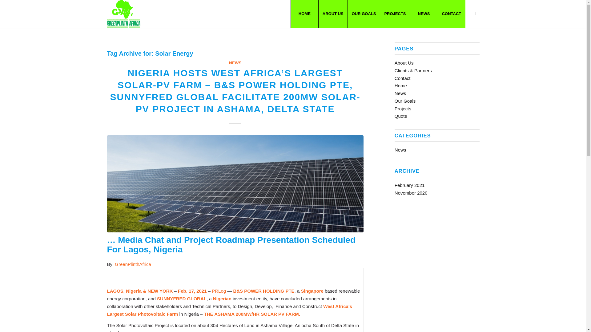 Image resolution: width=591 pixels, height=332 pixels. Describe the element at coordinates (452, 14) in the screenshot. I see `CONTACT` at that location.